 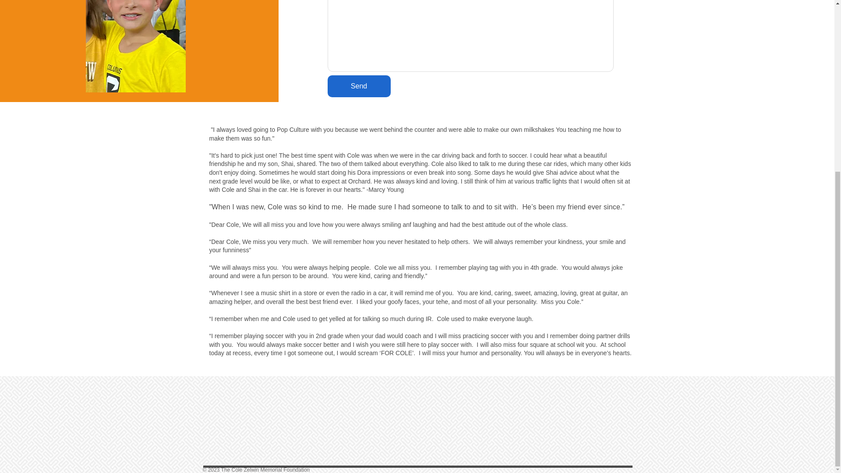 What do you see at coordinates (359, 86) in the screenshot?
I see `Send` at bounding box center [359, 86].